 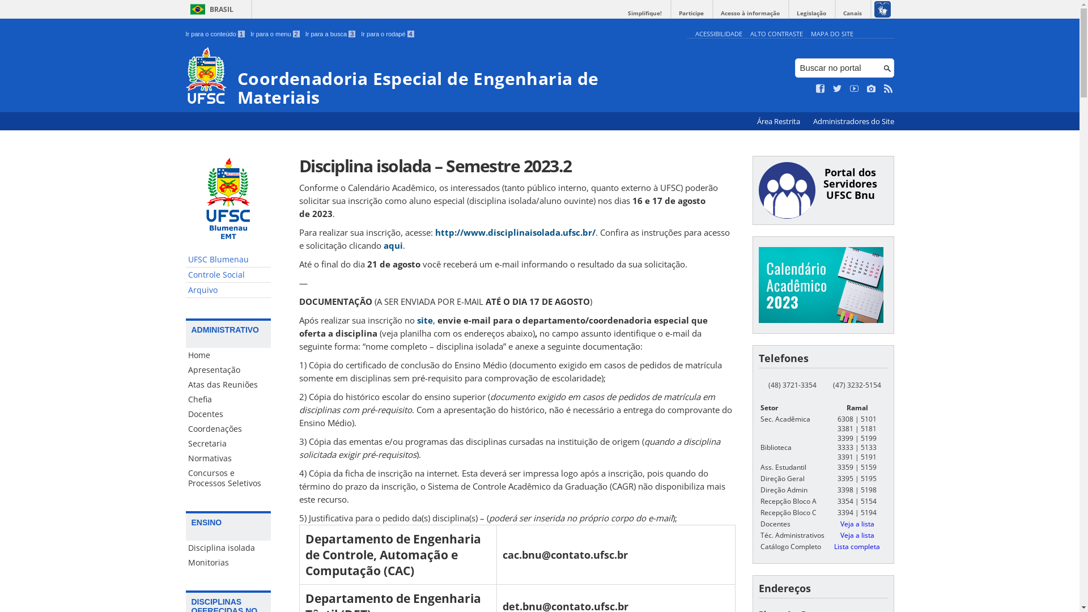 What do you see at coordinates (821, 89) in the screenshot?
I see `Curta no Facebook` at bounding box center [821, 89].